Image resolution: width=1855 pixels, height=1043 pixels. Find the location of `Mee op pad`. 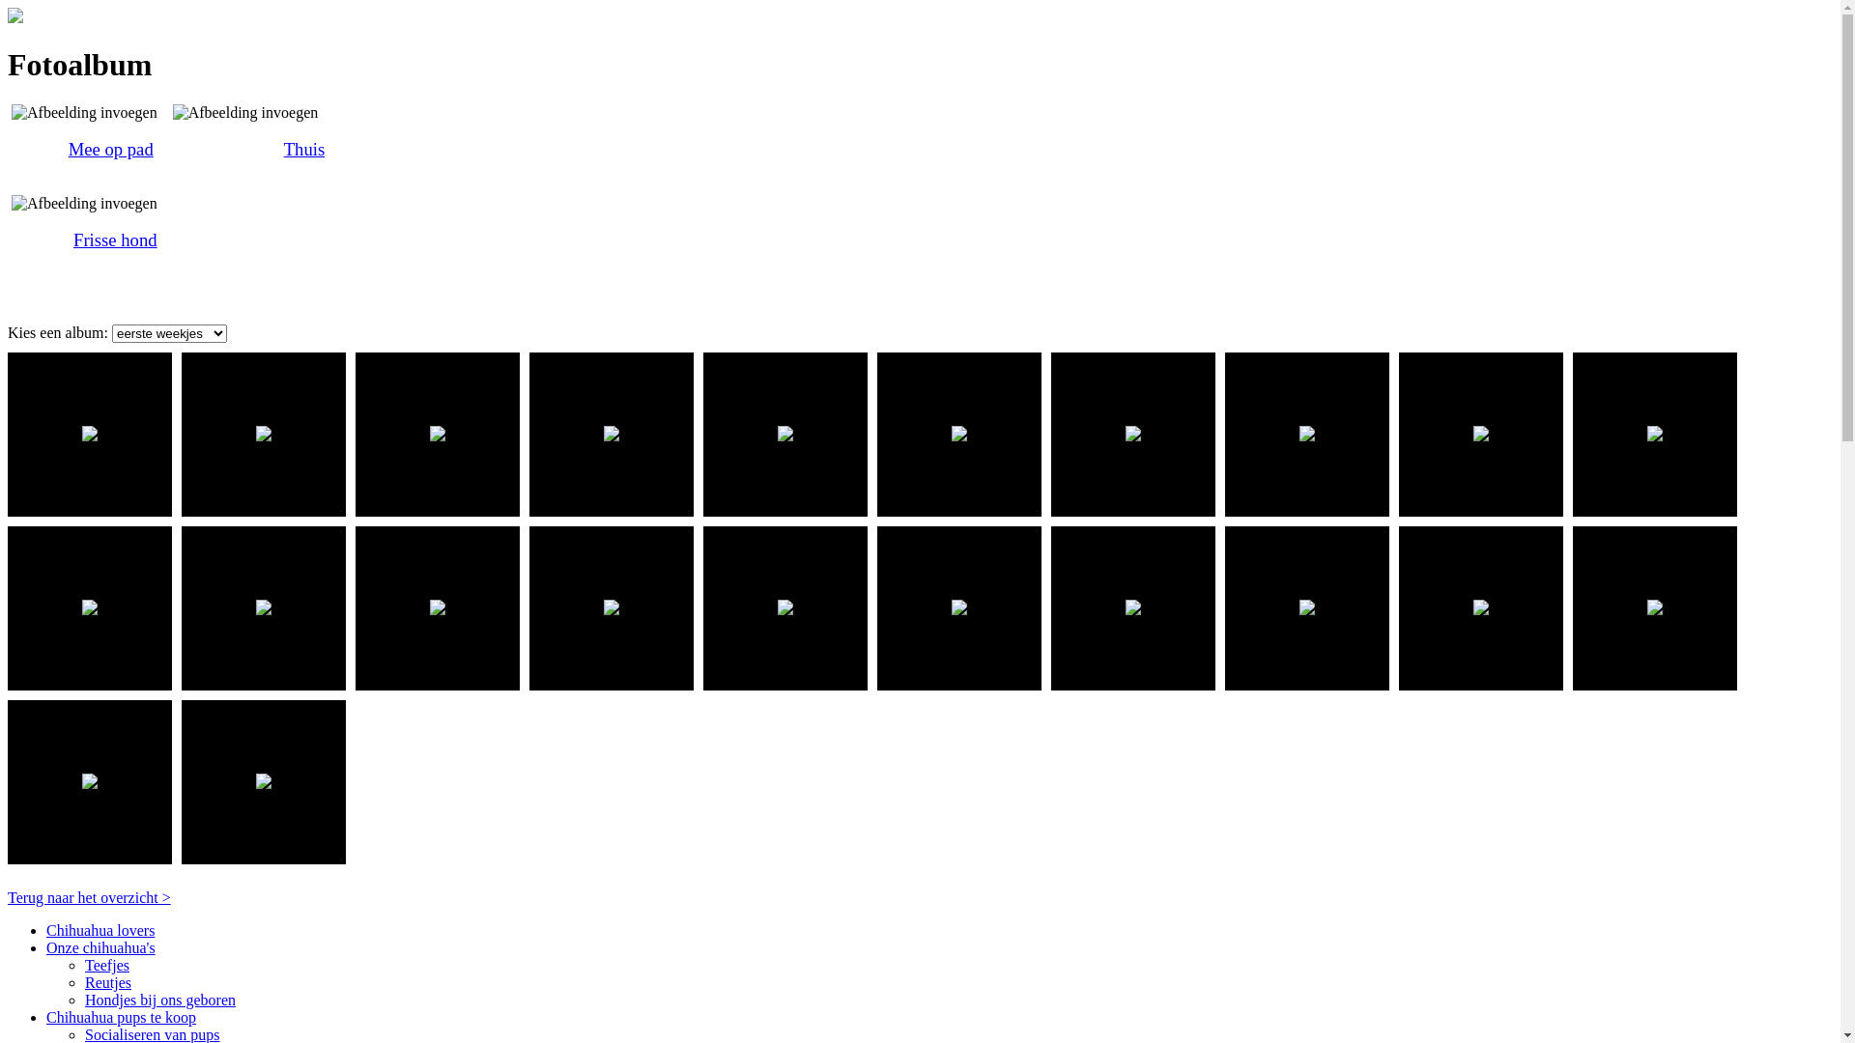

Mee op pad is located at coordinates (111, 149).